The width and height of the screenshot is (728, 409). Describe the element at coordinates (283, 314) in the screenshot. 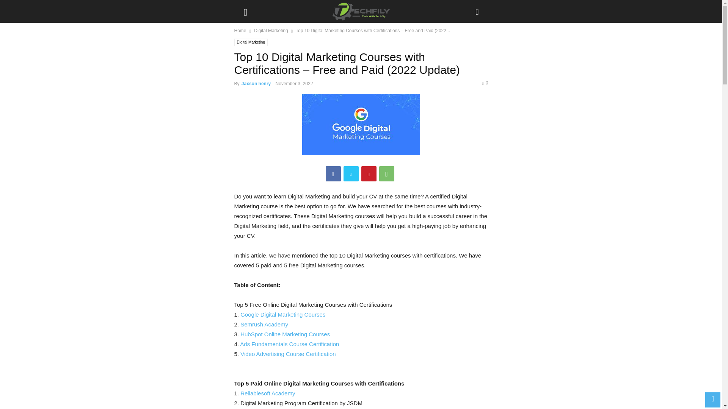

I see `Google Digital Marketing Courses` at that location.